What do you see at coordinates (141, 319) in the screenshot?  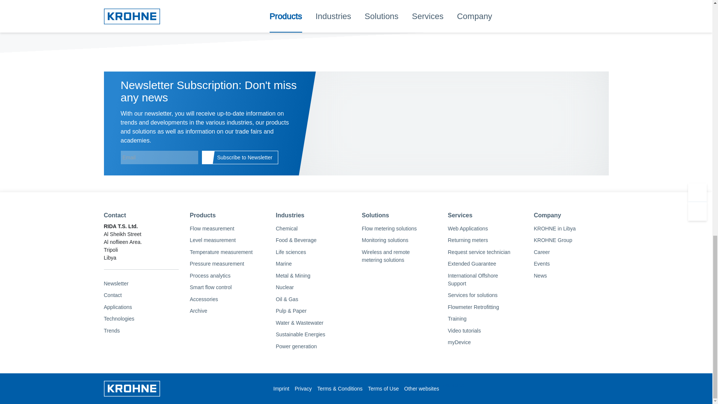 I see `Technologies` at bounding box center [141, 319].